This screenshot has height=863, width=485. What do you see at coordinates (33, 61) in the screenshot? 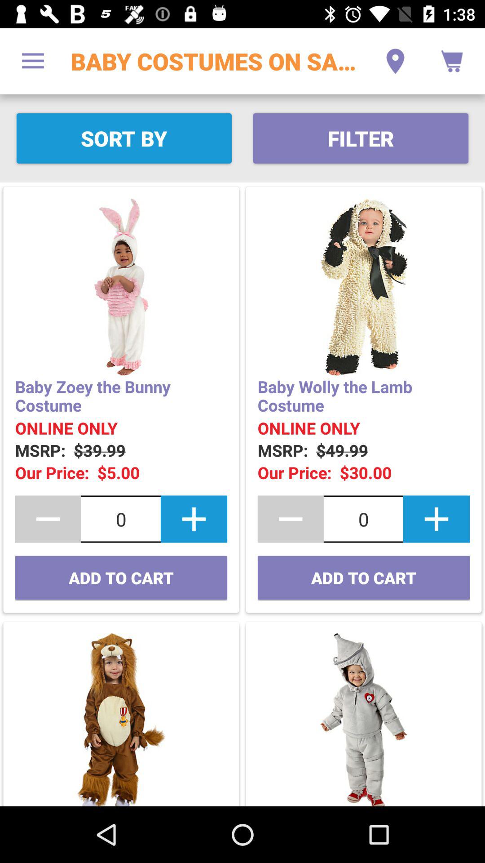
I see `select icon to the left of the baby costumes on icon` at bounding box center [33, 61].